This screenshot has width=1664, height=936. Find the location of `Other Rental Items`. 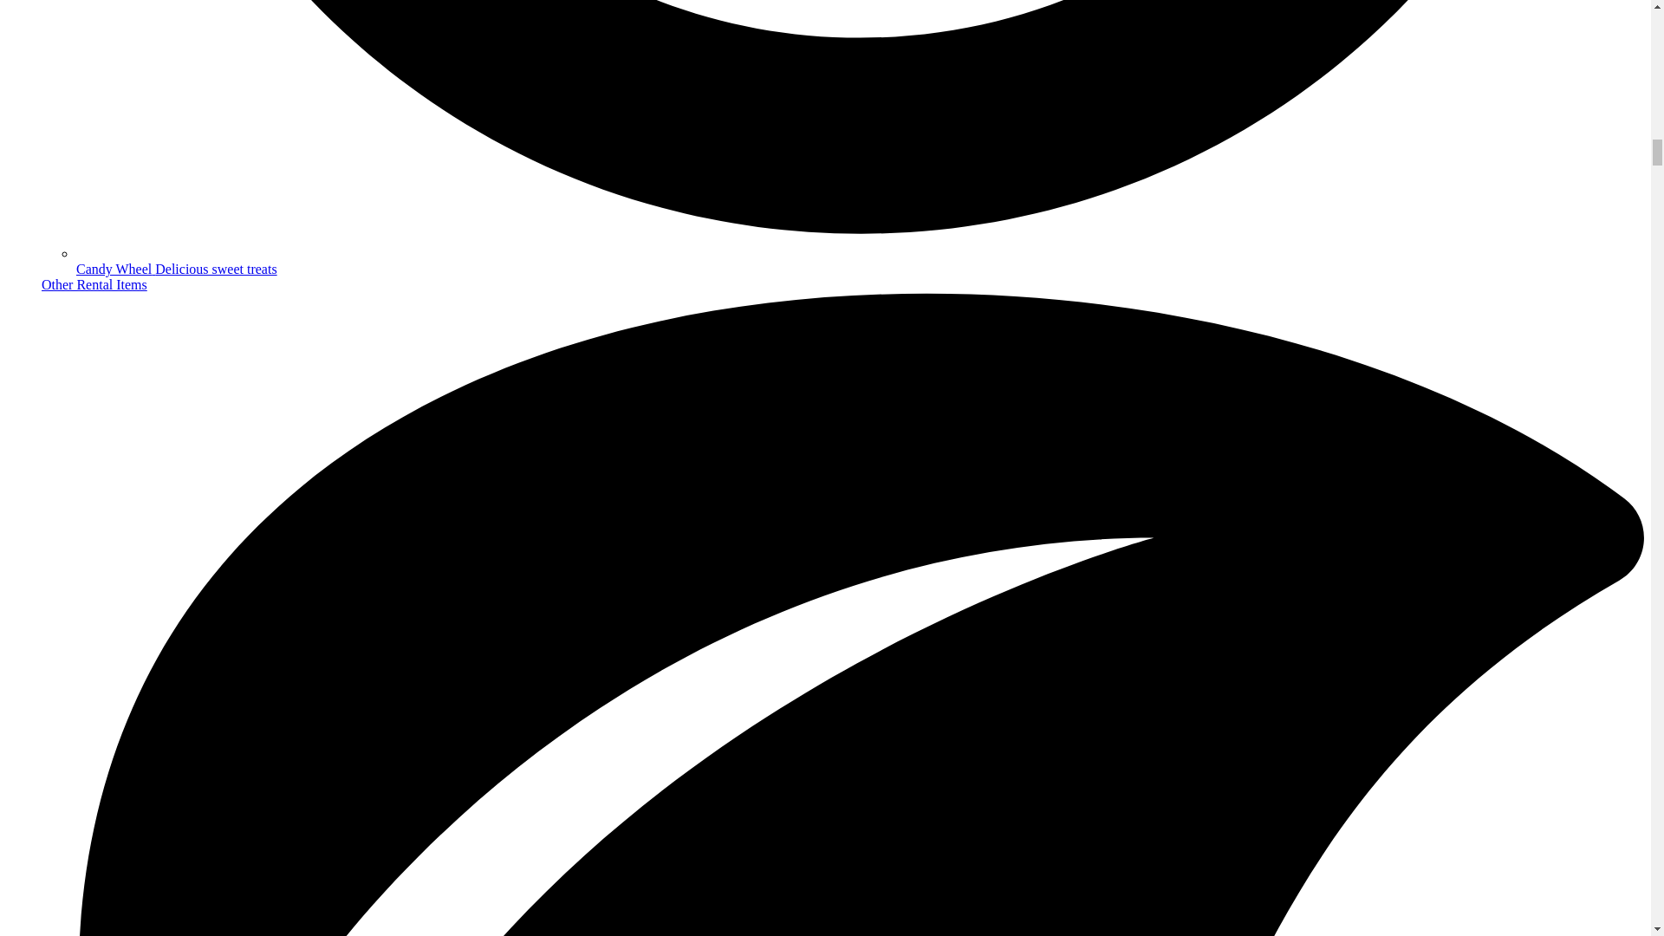

Other Rental Items is located at coordinates (94, 284).